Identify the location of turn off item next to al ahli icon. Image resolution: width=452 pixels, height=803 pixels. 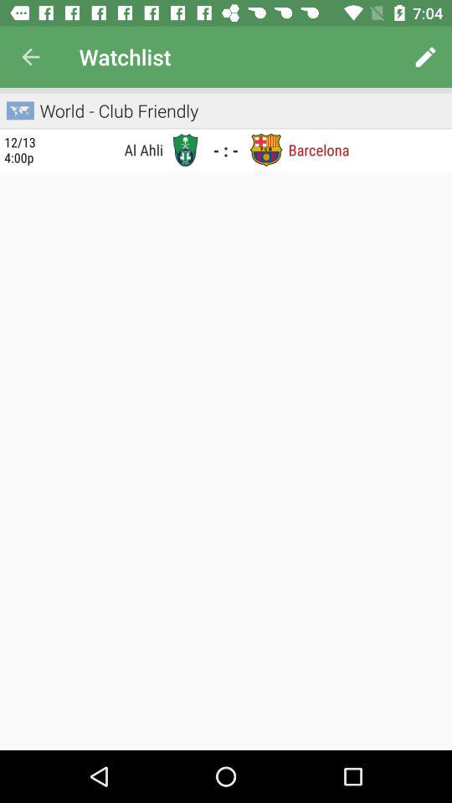
(20, 150).